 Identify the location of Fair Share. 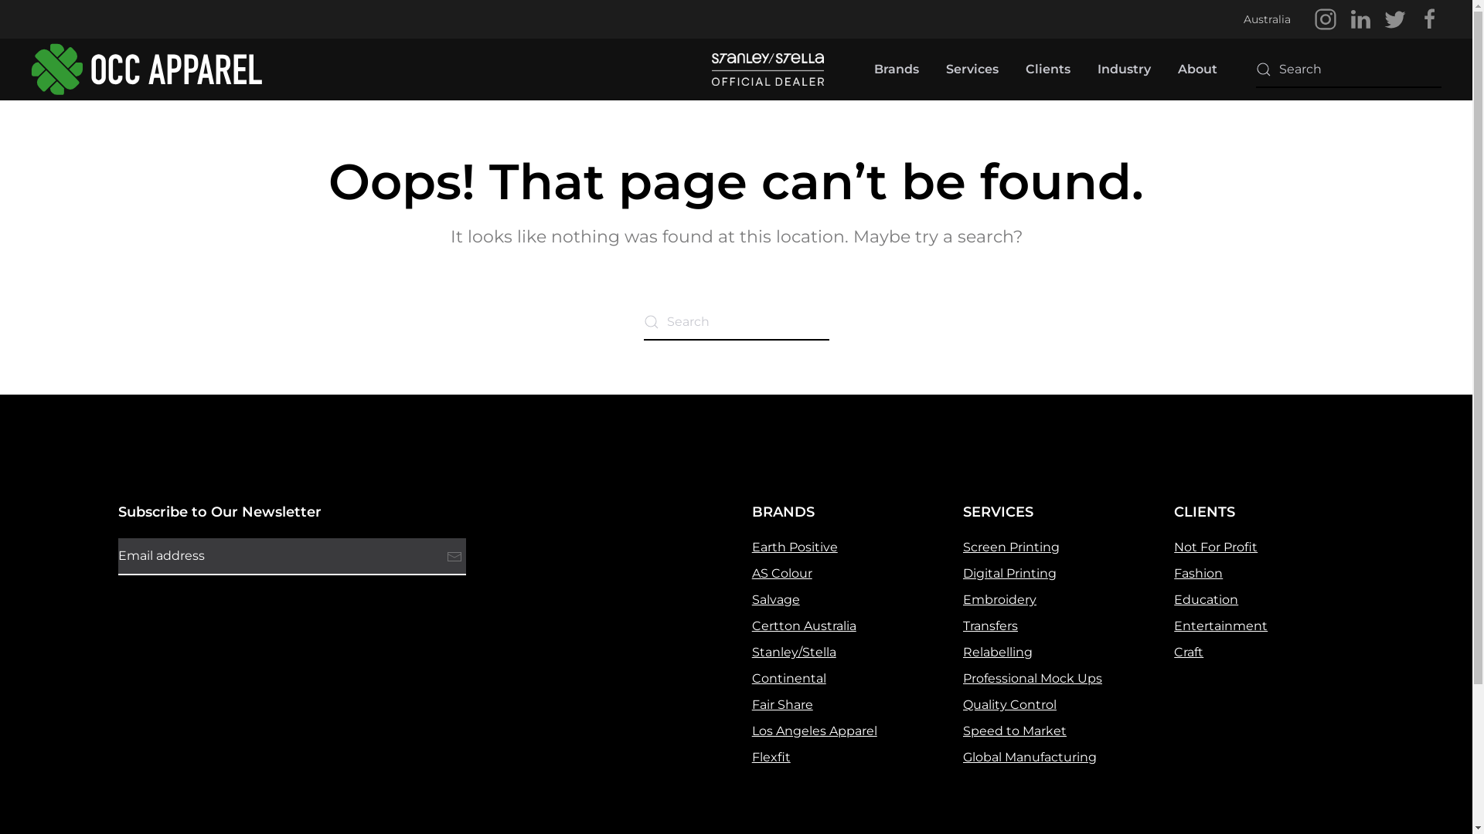
(782, 704).